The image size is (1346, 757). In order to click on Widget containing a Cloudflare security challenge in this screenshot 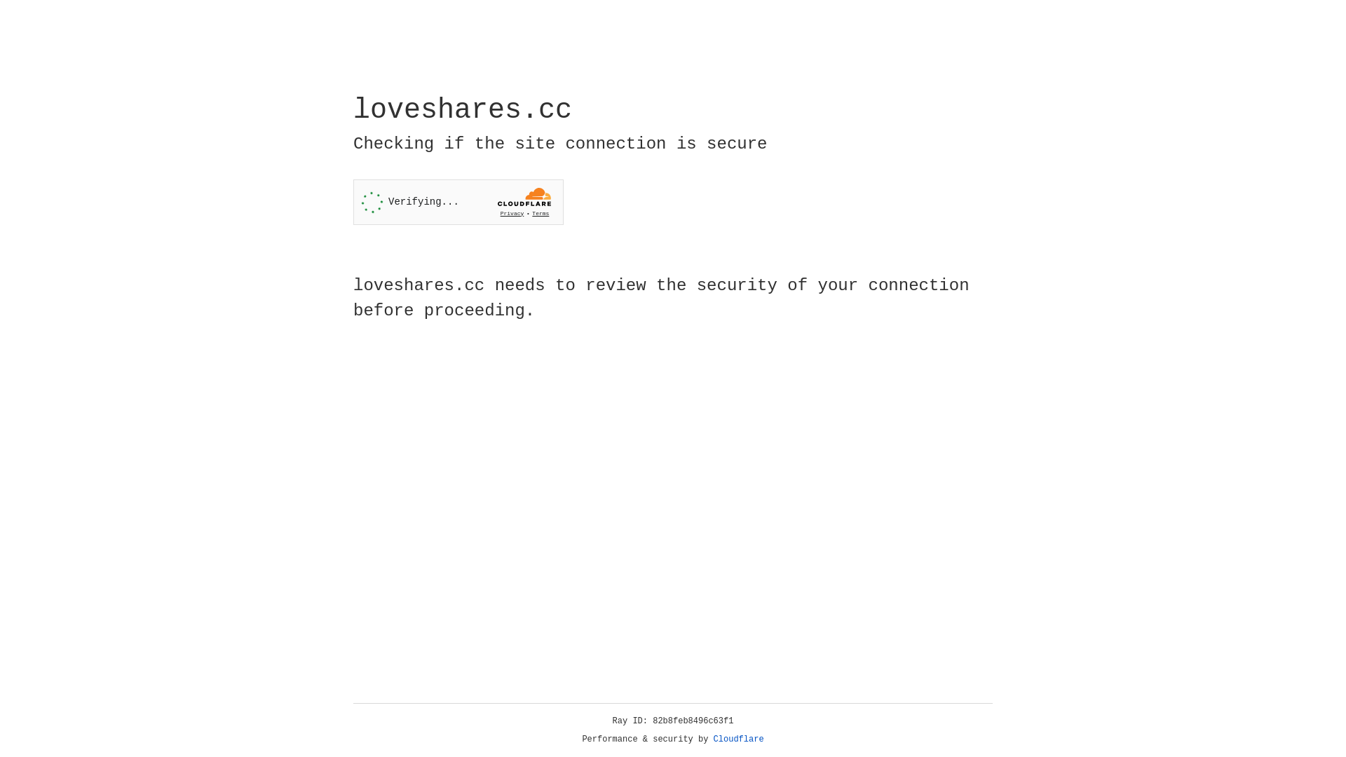, I will do `click(458, 202)`.